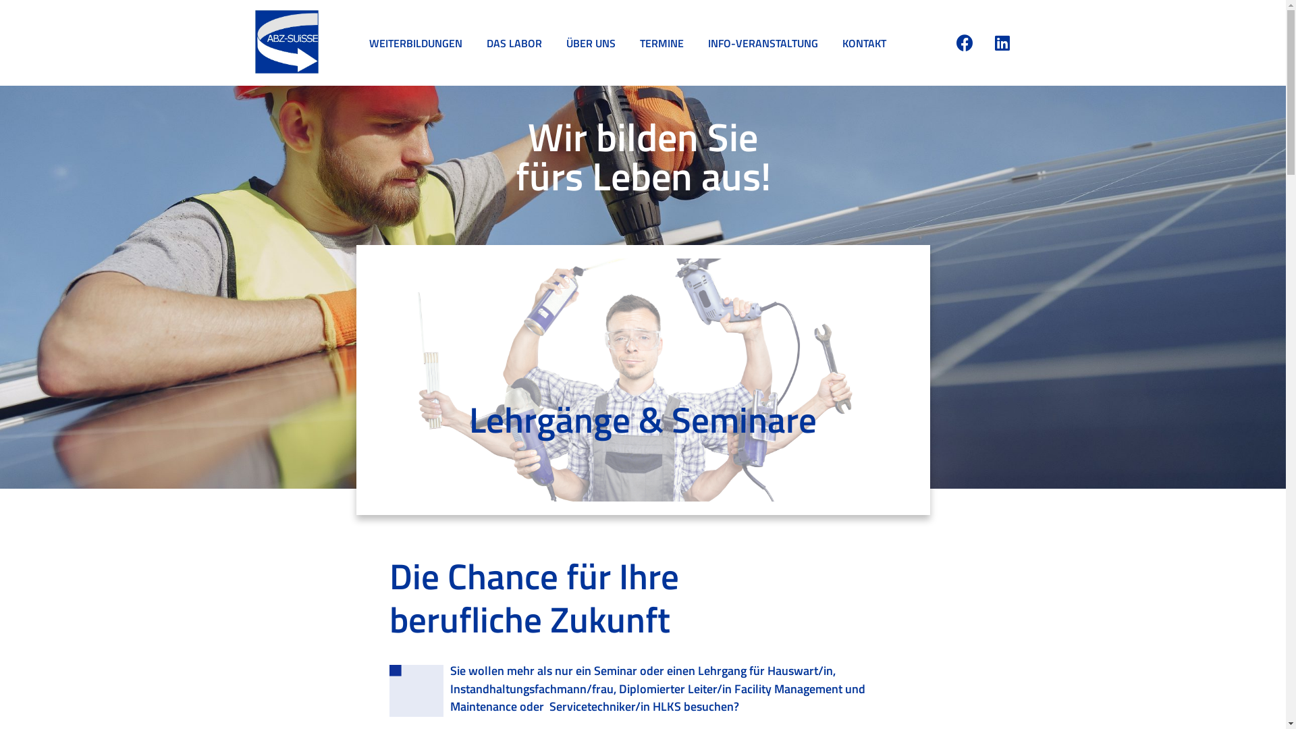  What do you see at coordinates (514, 43) in the screenshot?
I see `DAS LABOR` at bounding box center [514, 43].